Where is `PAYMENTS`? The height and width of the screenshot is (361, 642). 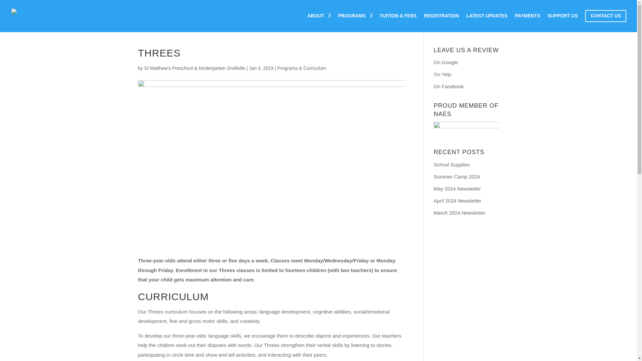
PAYMENTS is located at coordinates (527, 21).